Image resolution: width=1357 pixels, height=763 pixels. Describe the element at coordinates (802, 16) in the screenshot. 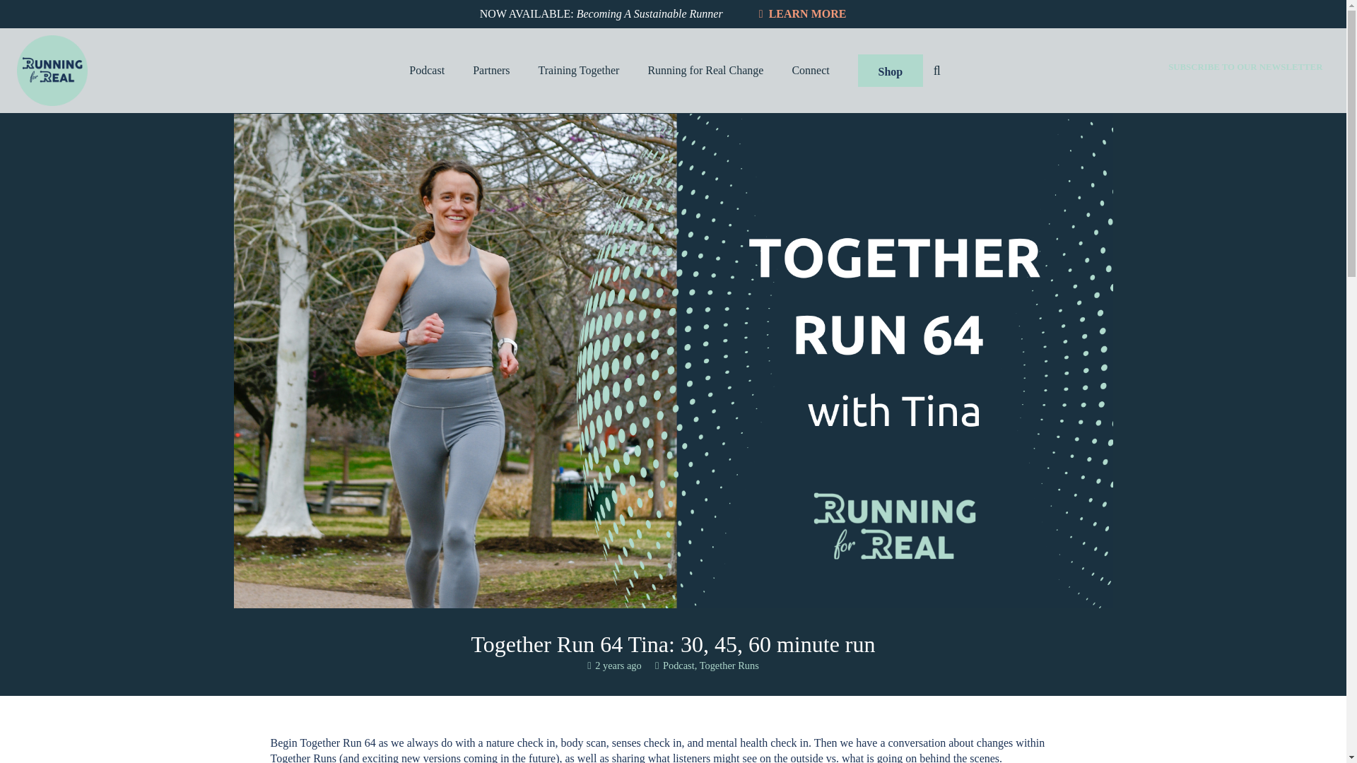

I see `LEARN MORE` at that location.